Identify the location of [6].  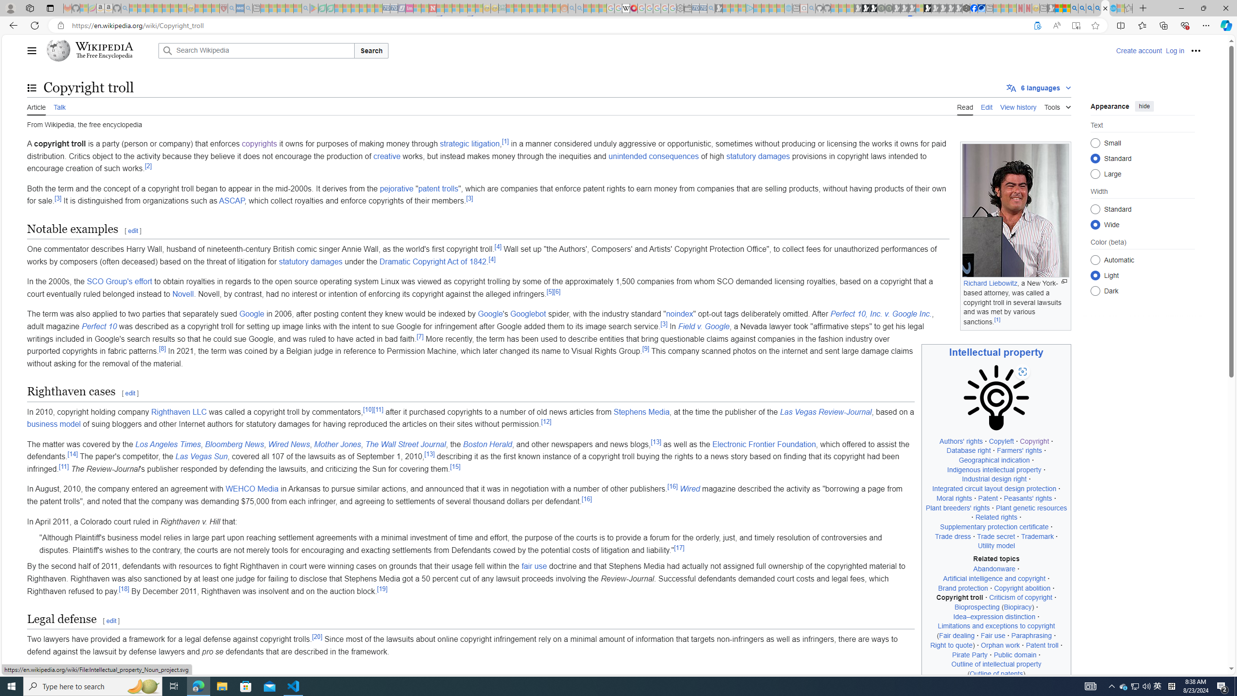
(557, 291).